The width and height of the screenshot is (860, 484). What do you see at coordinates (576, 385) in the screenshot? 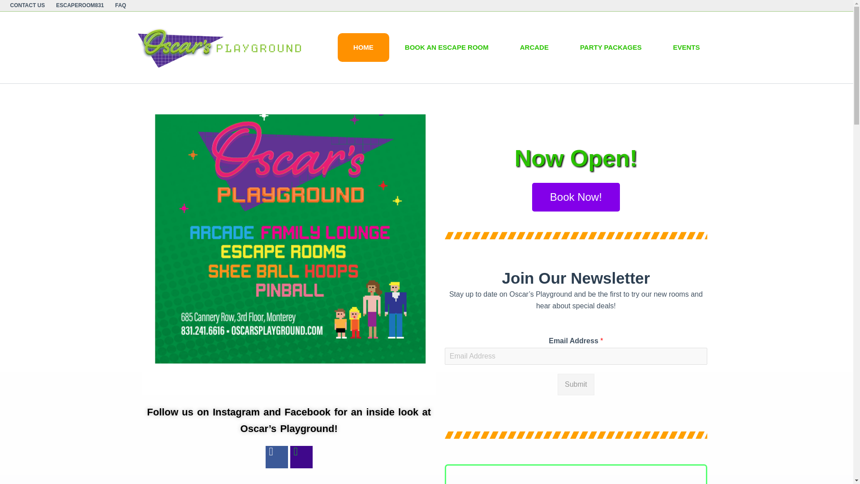
I see `Submit` at bounding box center [576, 385].